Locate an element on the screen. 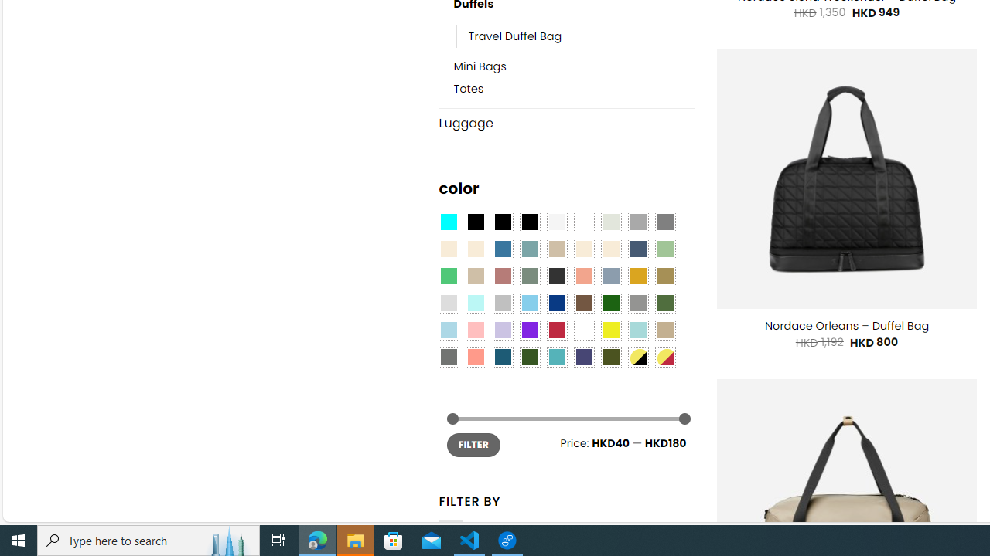 The height and width of the screenshot is (556, 990). Hale Navy is located at coordinates (637, 249).